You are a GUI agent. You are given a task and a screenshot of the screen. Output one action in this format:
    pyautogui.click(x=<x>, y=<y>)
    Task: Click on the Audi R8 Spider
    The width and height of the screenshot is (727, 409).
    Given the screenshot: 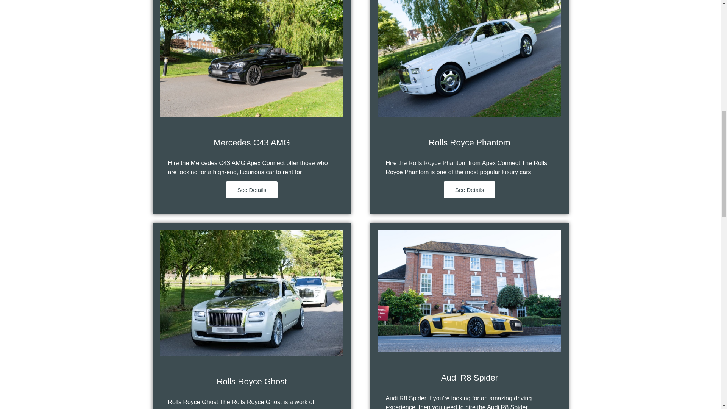 What is the action you would take?
    pyautogui.click(x=470, y=377)
    